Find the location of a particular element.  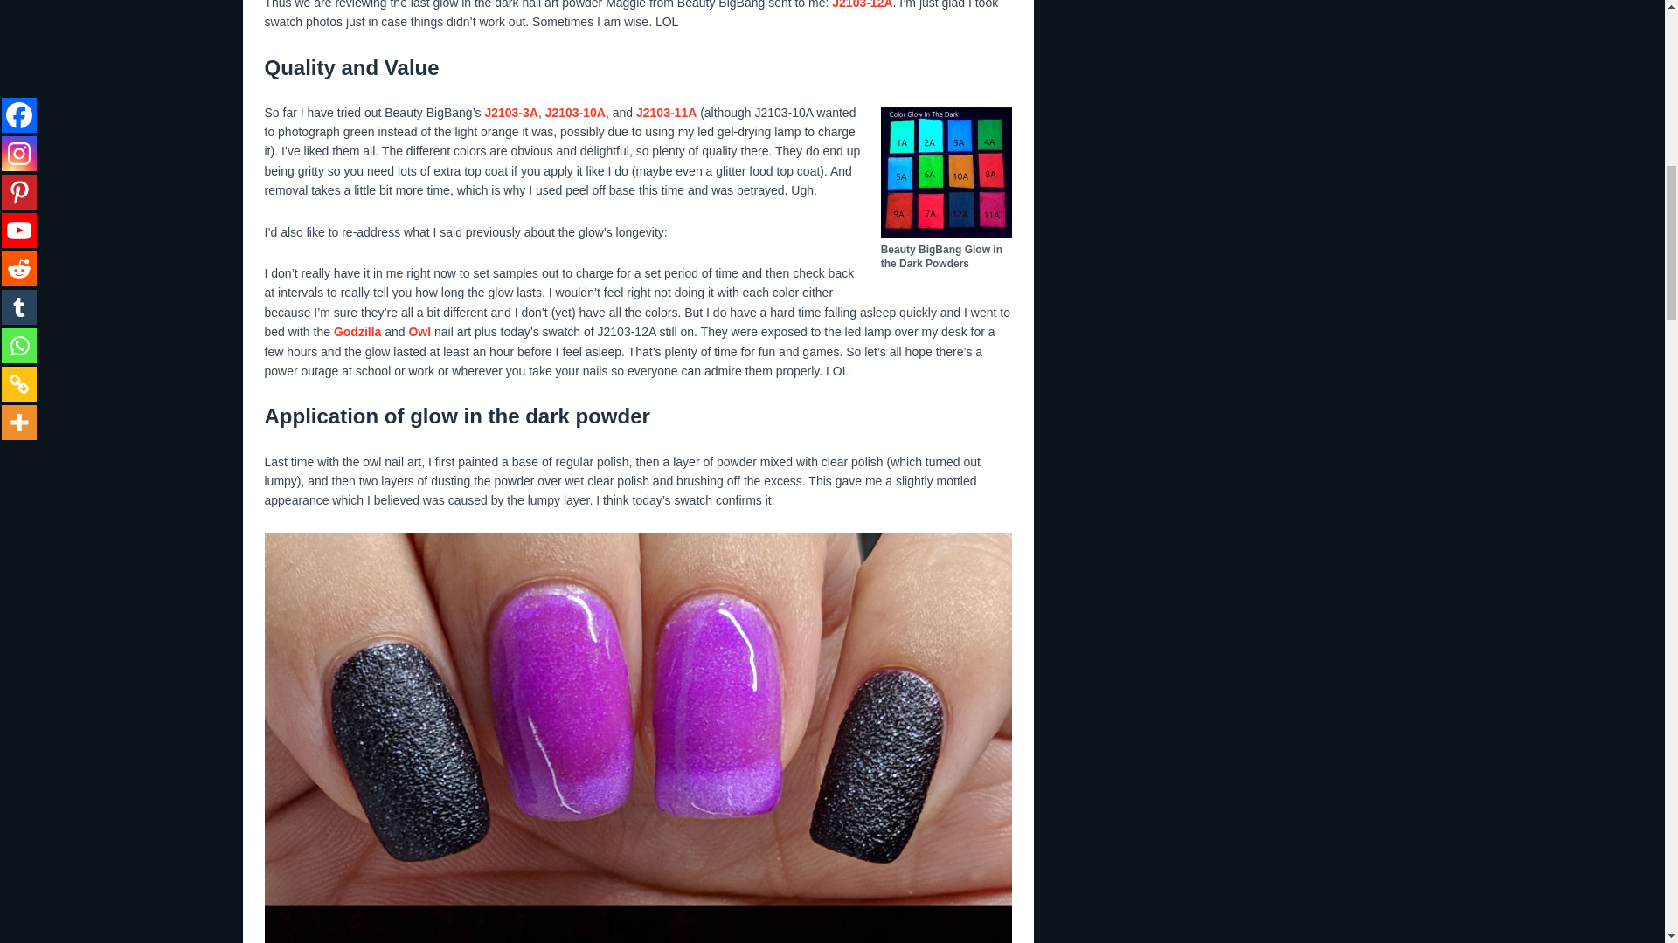

Owl is located at coordinates (419, 331).